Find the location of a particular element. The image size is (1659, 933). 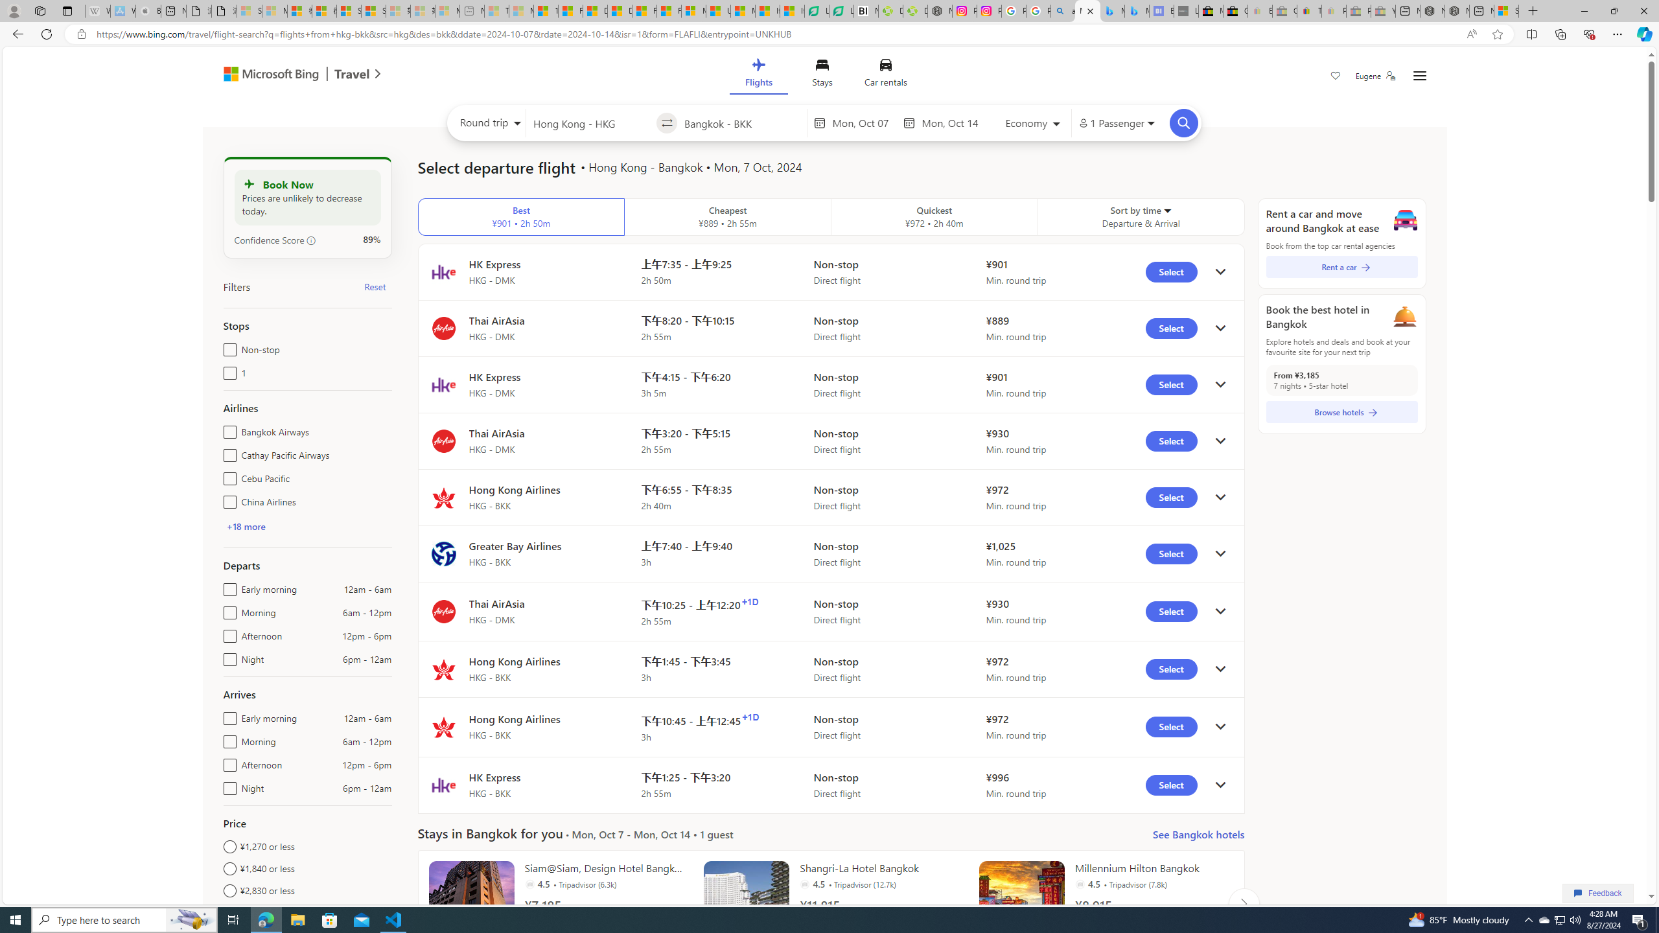

Marine life - MSN - Sleeping is located at coordinates (522, 11).